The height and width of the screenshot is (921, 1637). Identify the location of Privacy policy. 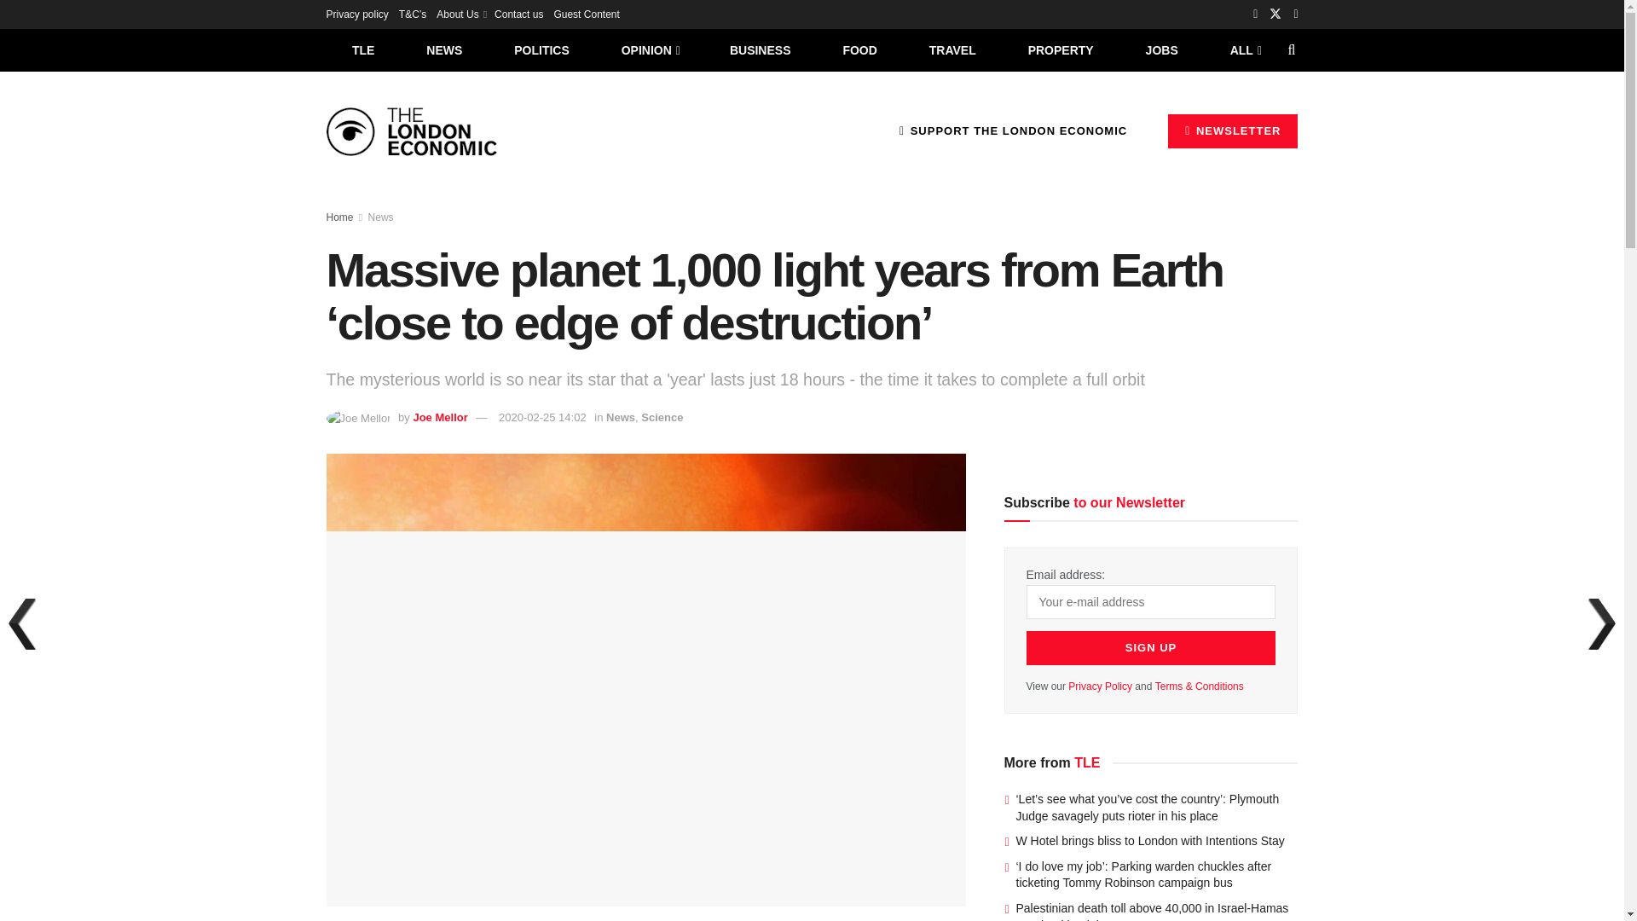
(356, 14).